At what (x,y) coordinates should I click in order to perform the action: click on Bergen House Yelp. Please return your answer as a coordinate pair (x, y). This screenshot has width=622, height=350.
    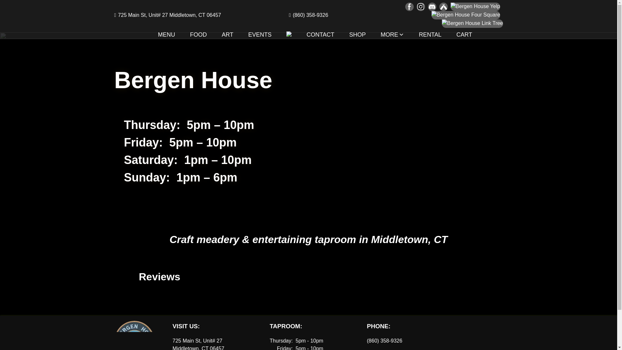
    Looking at the image, I should click on (475, 6).